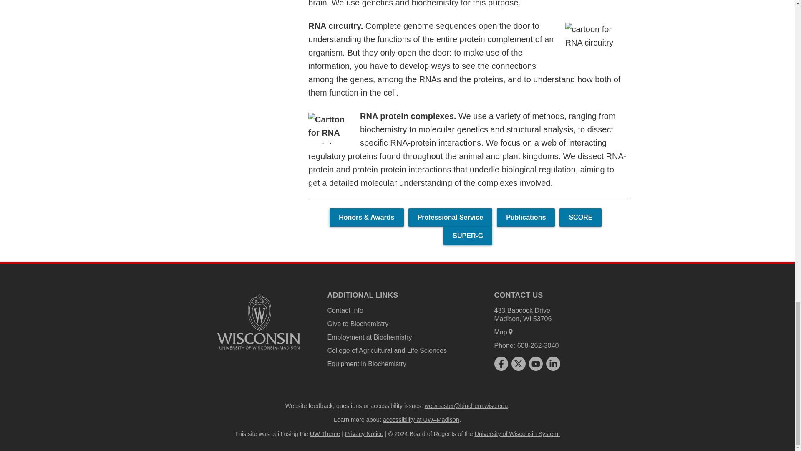  Describe the element at coordinates (526, 217) in the screenshot. I see `Publications` at that location.